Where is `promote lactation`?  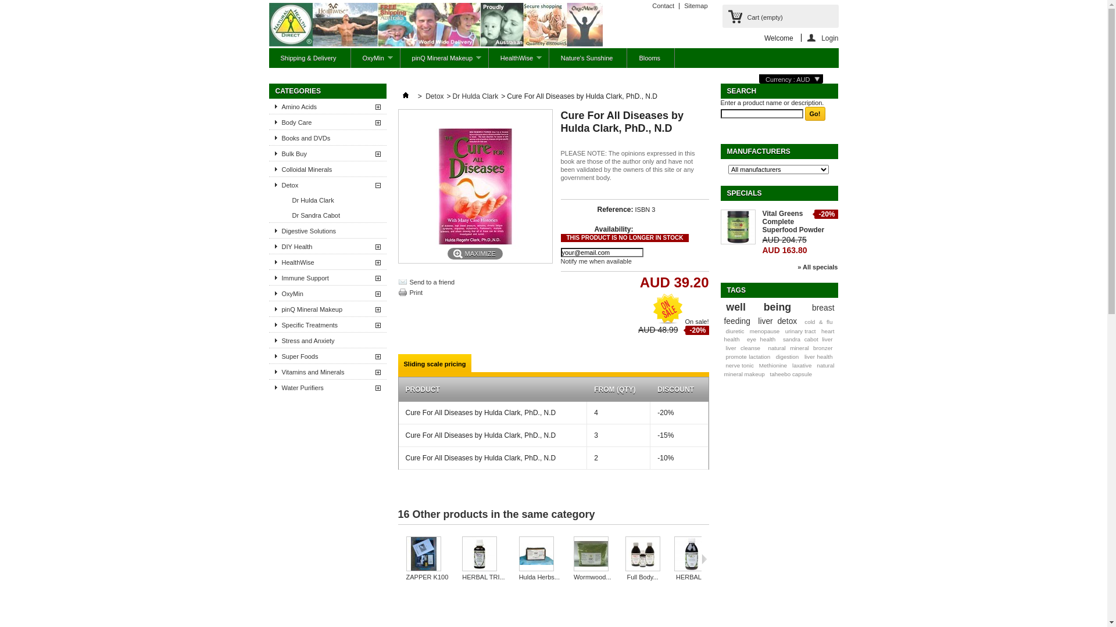 promote lactation is located at coordinates (747, 356).